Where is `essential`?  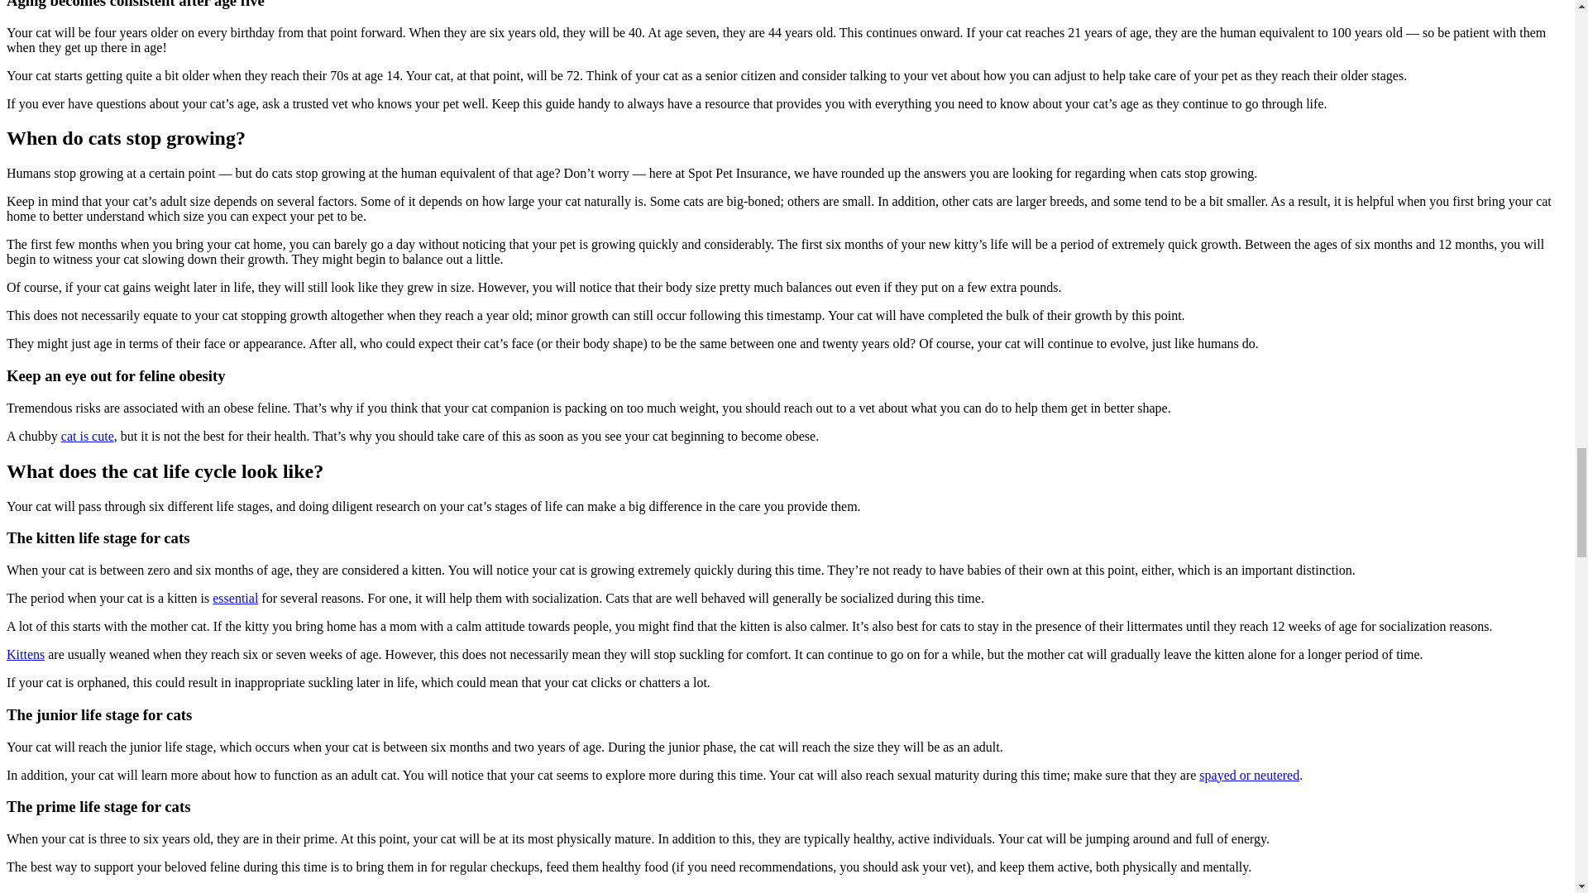 essential is located at coordinates (235, 598).